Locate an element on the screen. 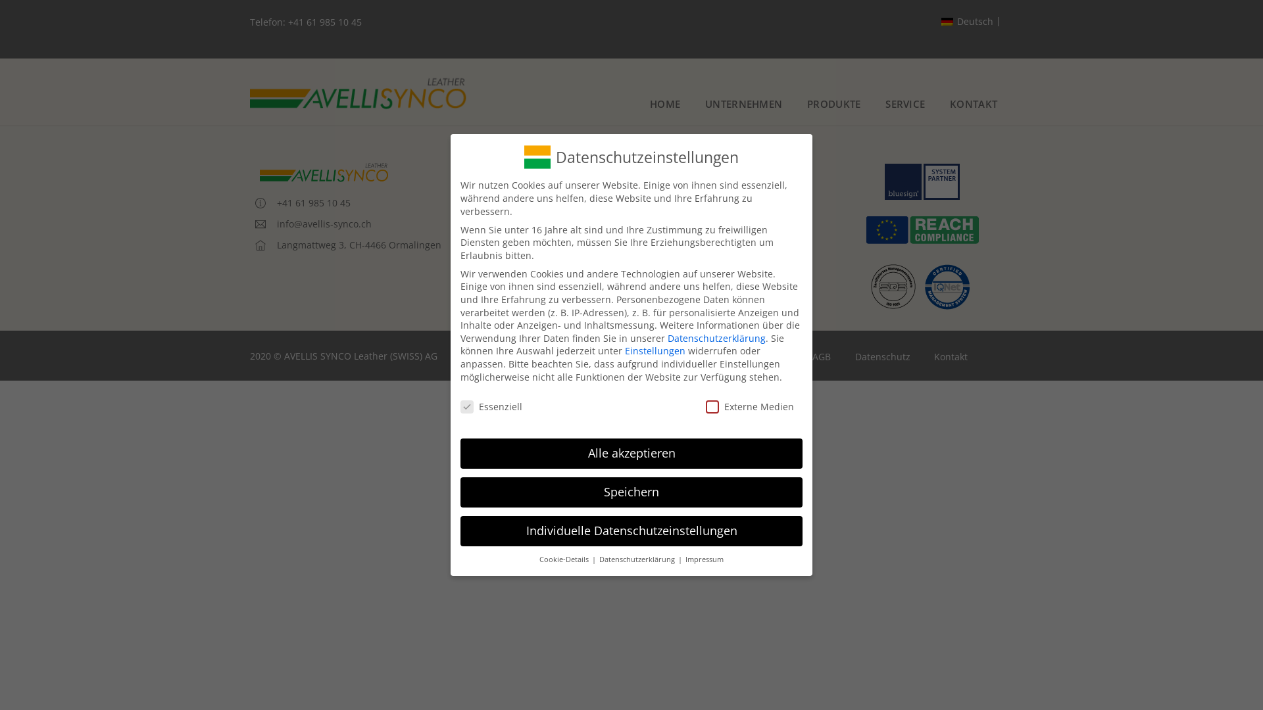 This screenshot has height=710, width=1263. Kontakt is located at coordinates (951, 358).